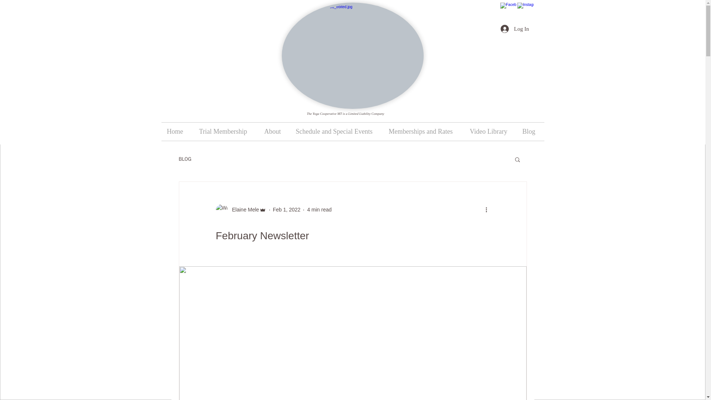 This screenshot has width=711, height=400. Describe the element at coordinates (241, 210) in the screenshot. I see `Elaine Mele` at that location.